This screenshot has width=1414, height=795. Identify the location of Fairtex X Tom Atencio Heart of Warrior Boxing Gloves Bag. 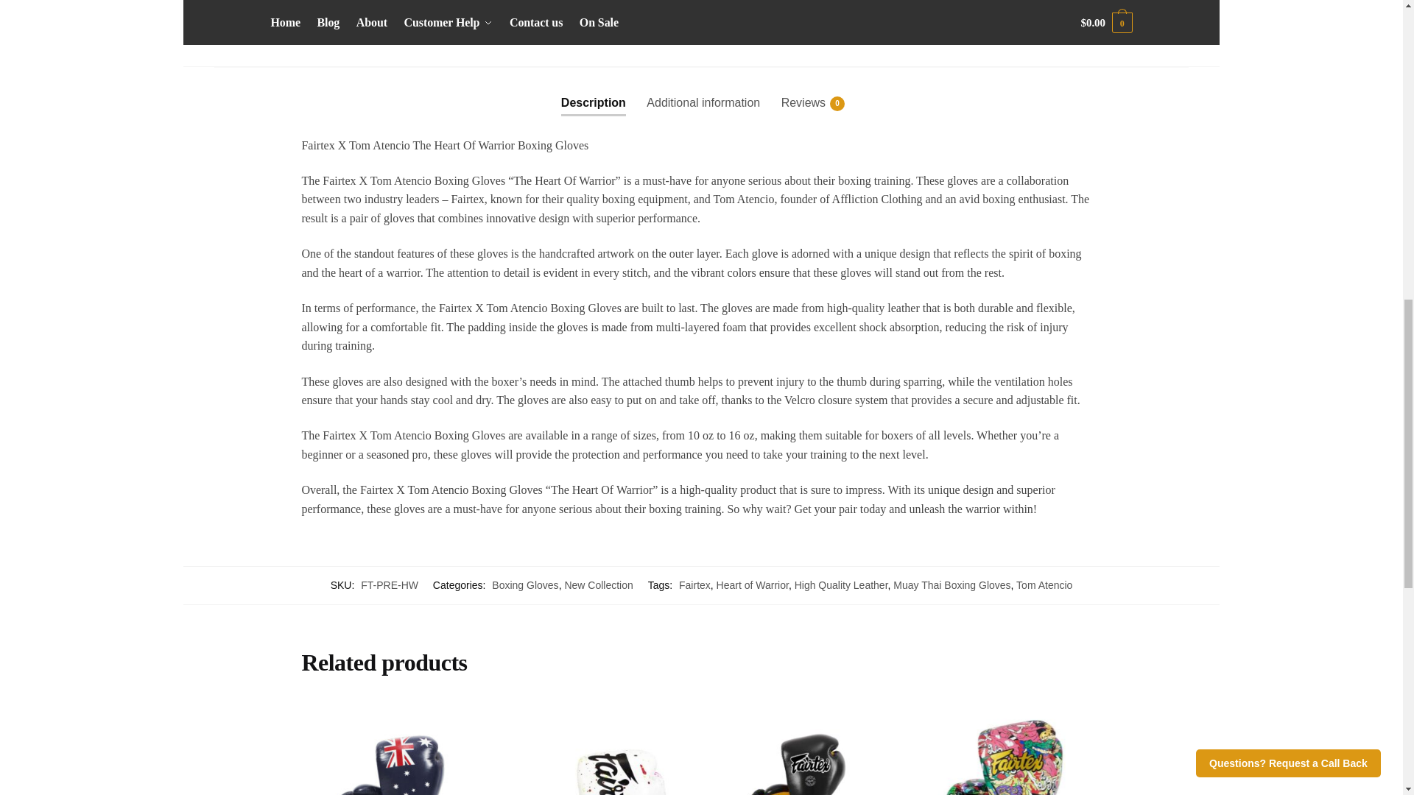
(480, 22).